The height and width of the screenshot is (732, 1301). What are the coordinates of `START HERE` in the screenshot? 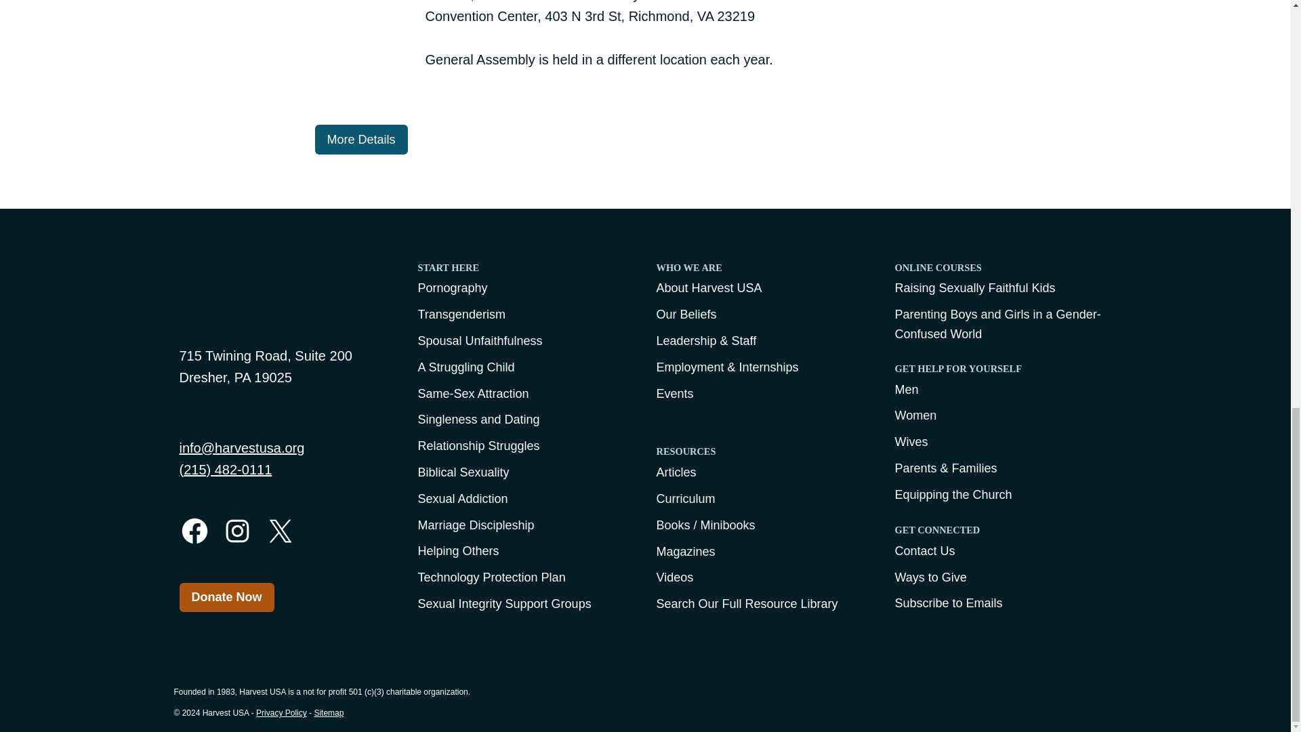 It's located at (526, 270).